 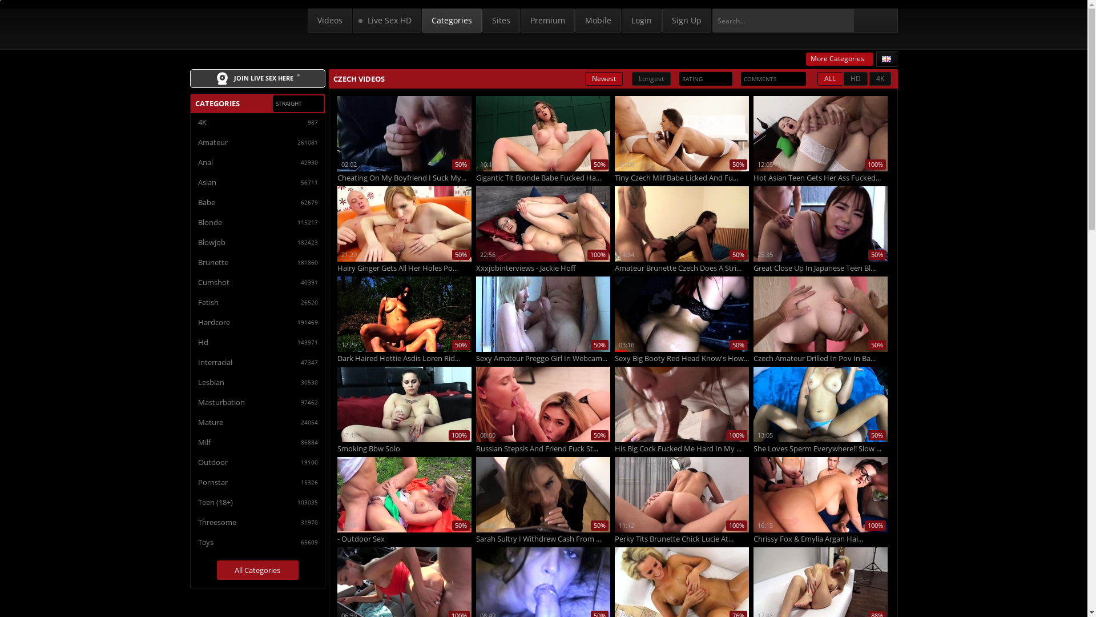 What do you see at coordinates (856, 79) in the screenshot?
I see `HD` at bounding box center [856, 79].